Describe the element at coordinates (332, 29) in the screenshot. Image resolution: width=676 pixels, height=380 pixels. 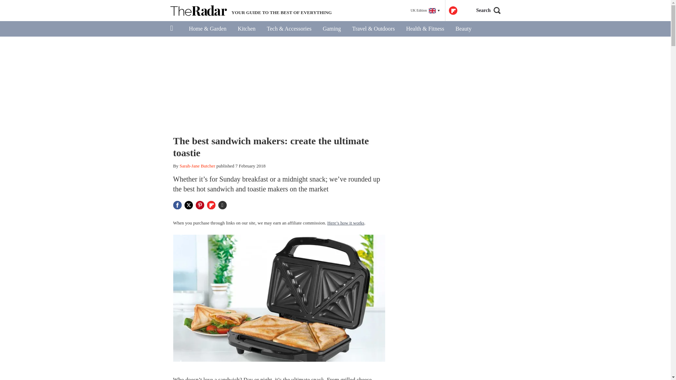
I see `Gaming` at that location.